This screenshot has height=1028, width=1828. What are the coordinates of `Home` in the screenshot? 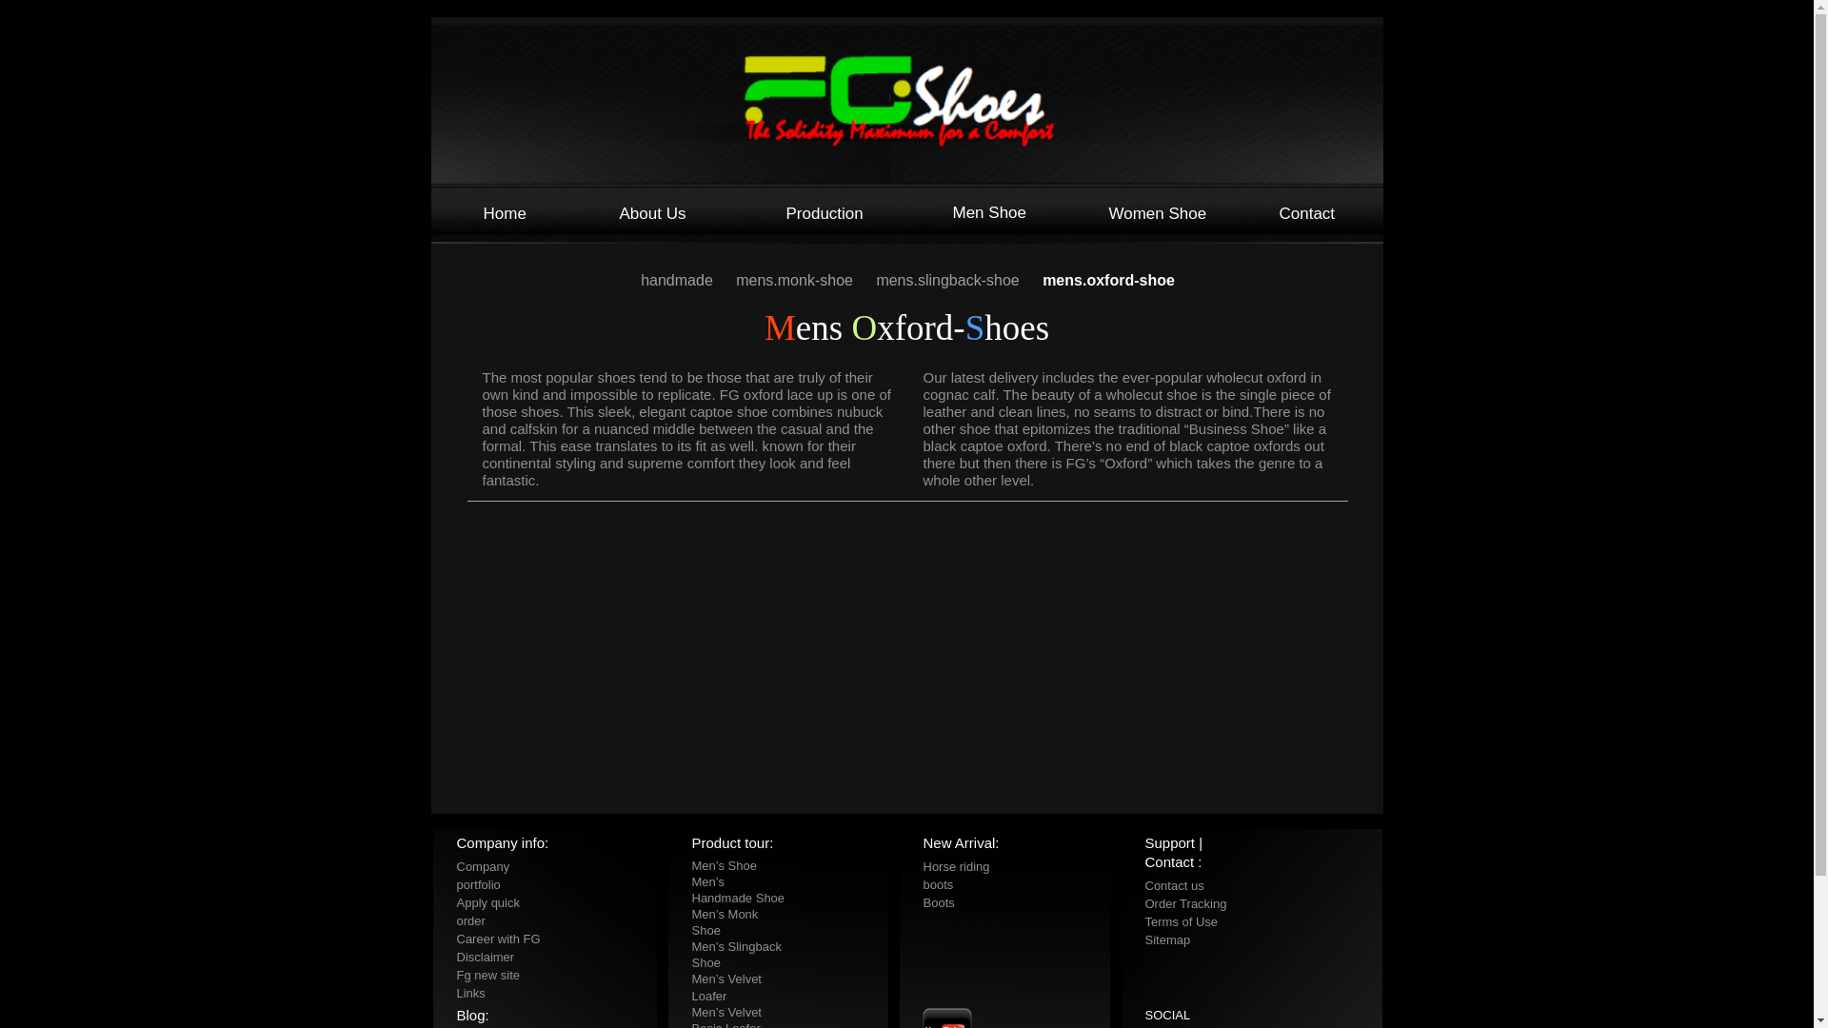 It's located at (505, 213).